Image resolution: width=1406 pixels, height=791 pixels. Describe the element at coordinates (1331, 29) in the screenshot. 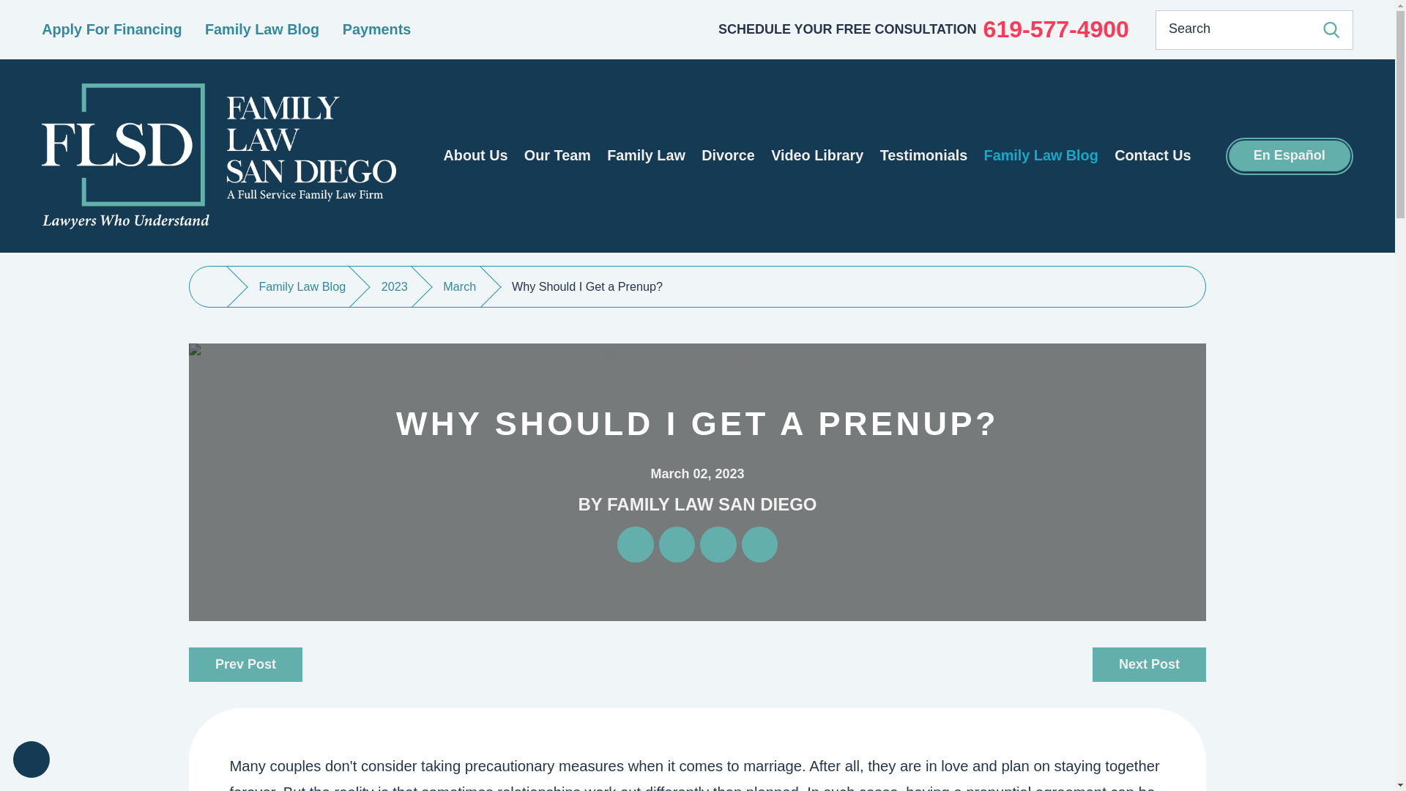

I see `Search Icon` at that location.